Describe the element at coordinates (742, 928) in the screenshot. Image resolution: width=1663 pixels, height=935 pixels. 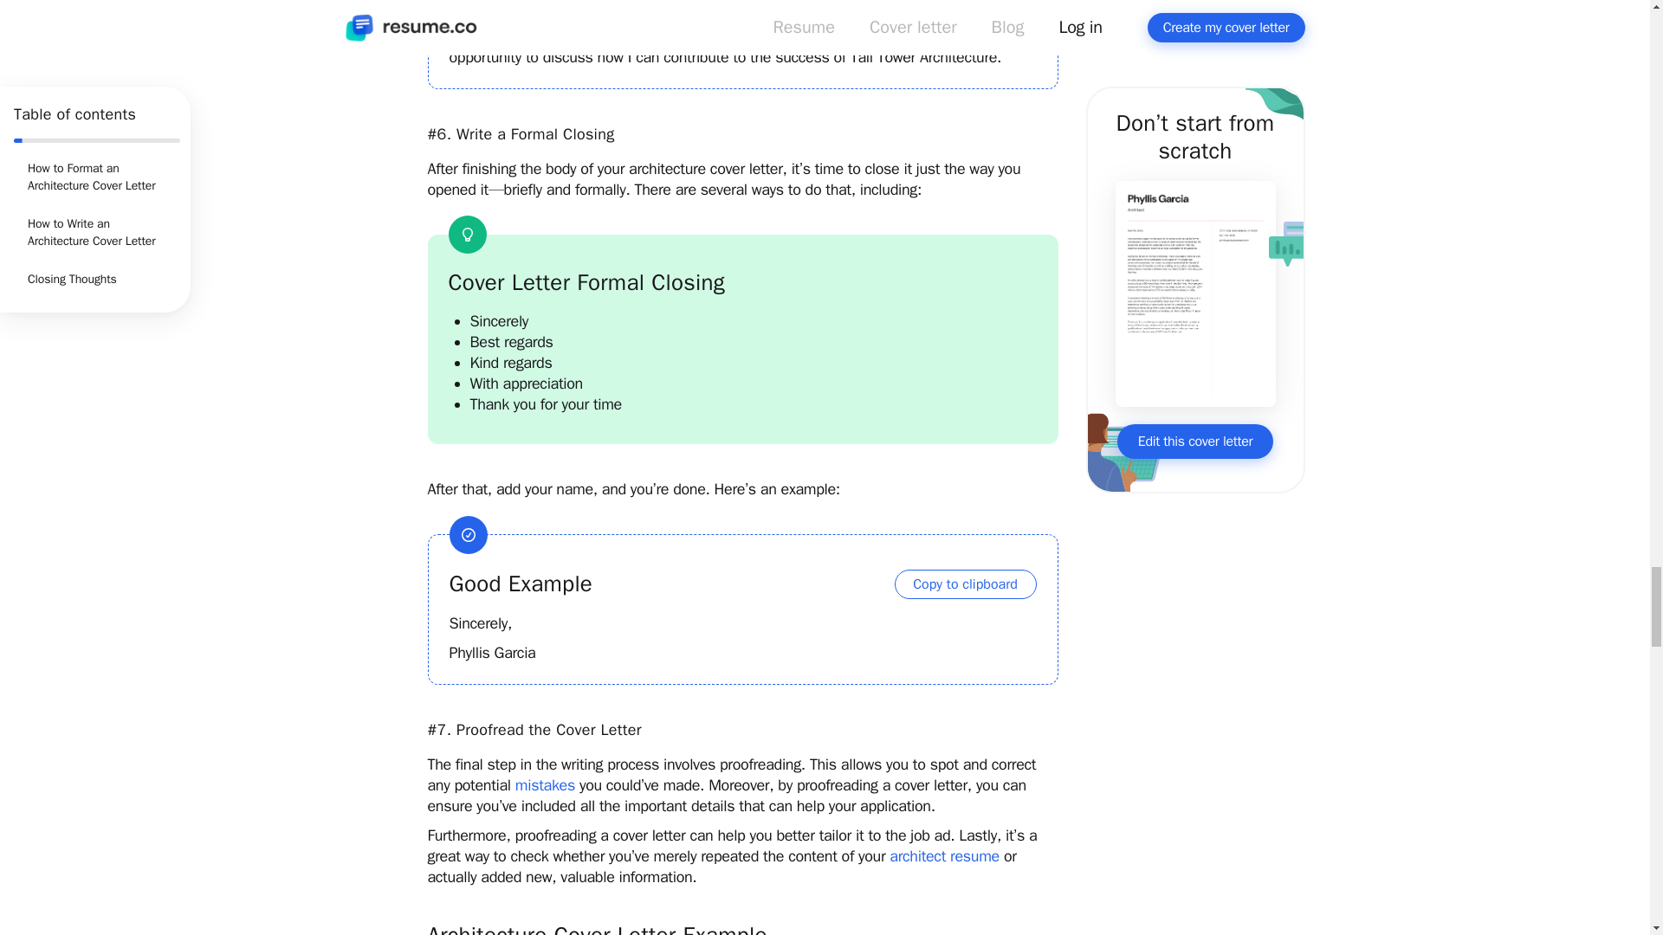
I see `Architecture Cover Letter Example` at that location.